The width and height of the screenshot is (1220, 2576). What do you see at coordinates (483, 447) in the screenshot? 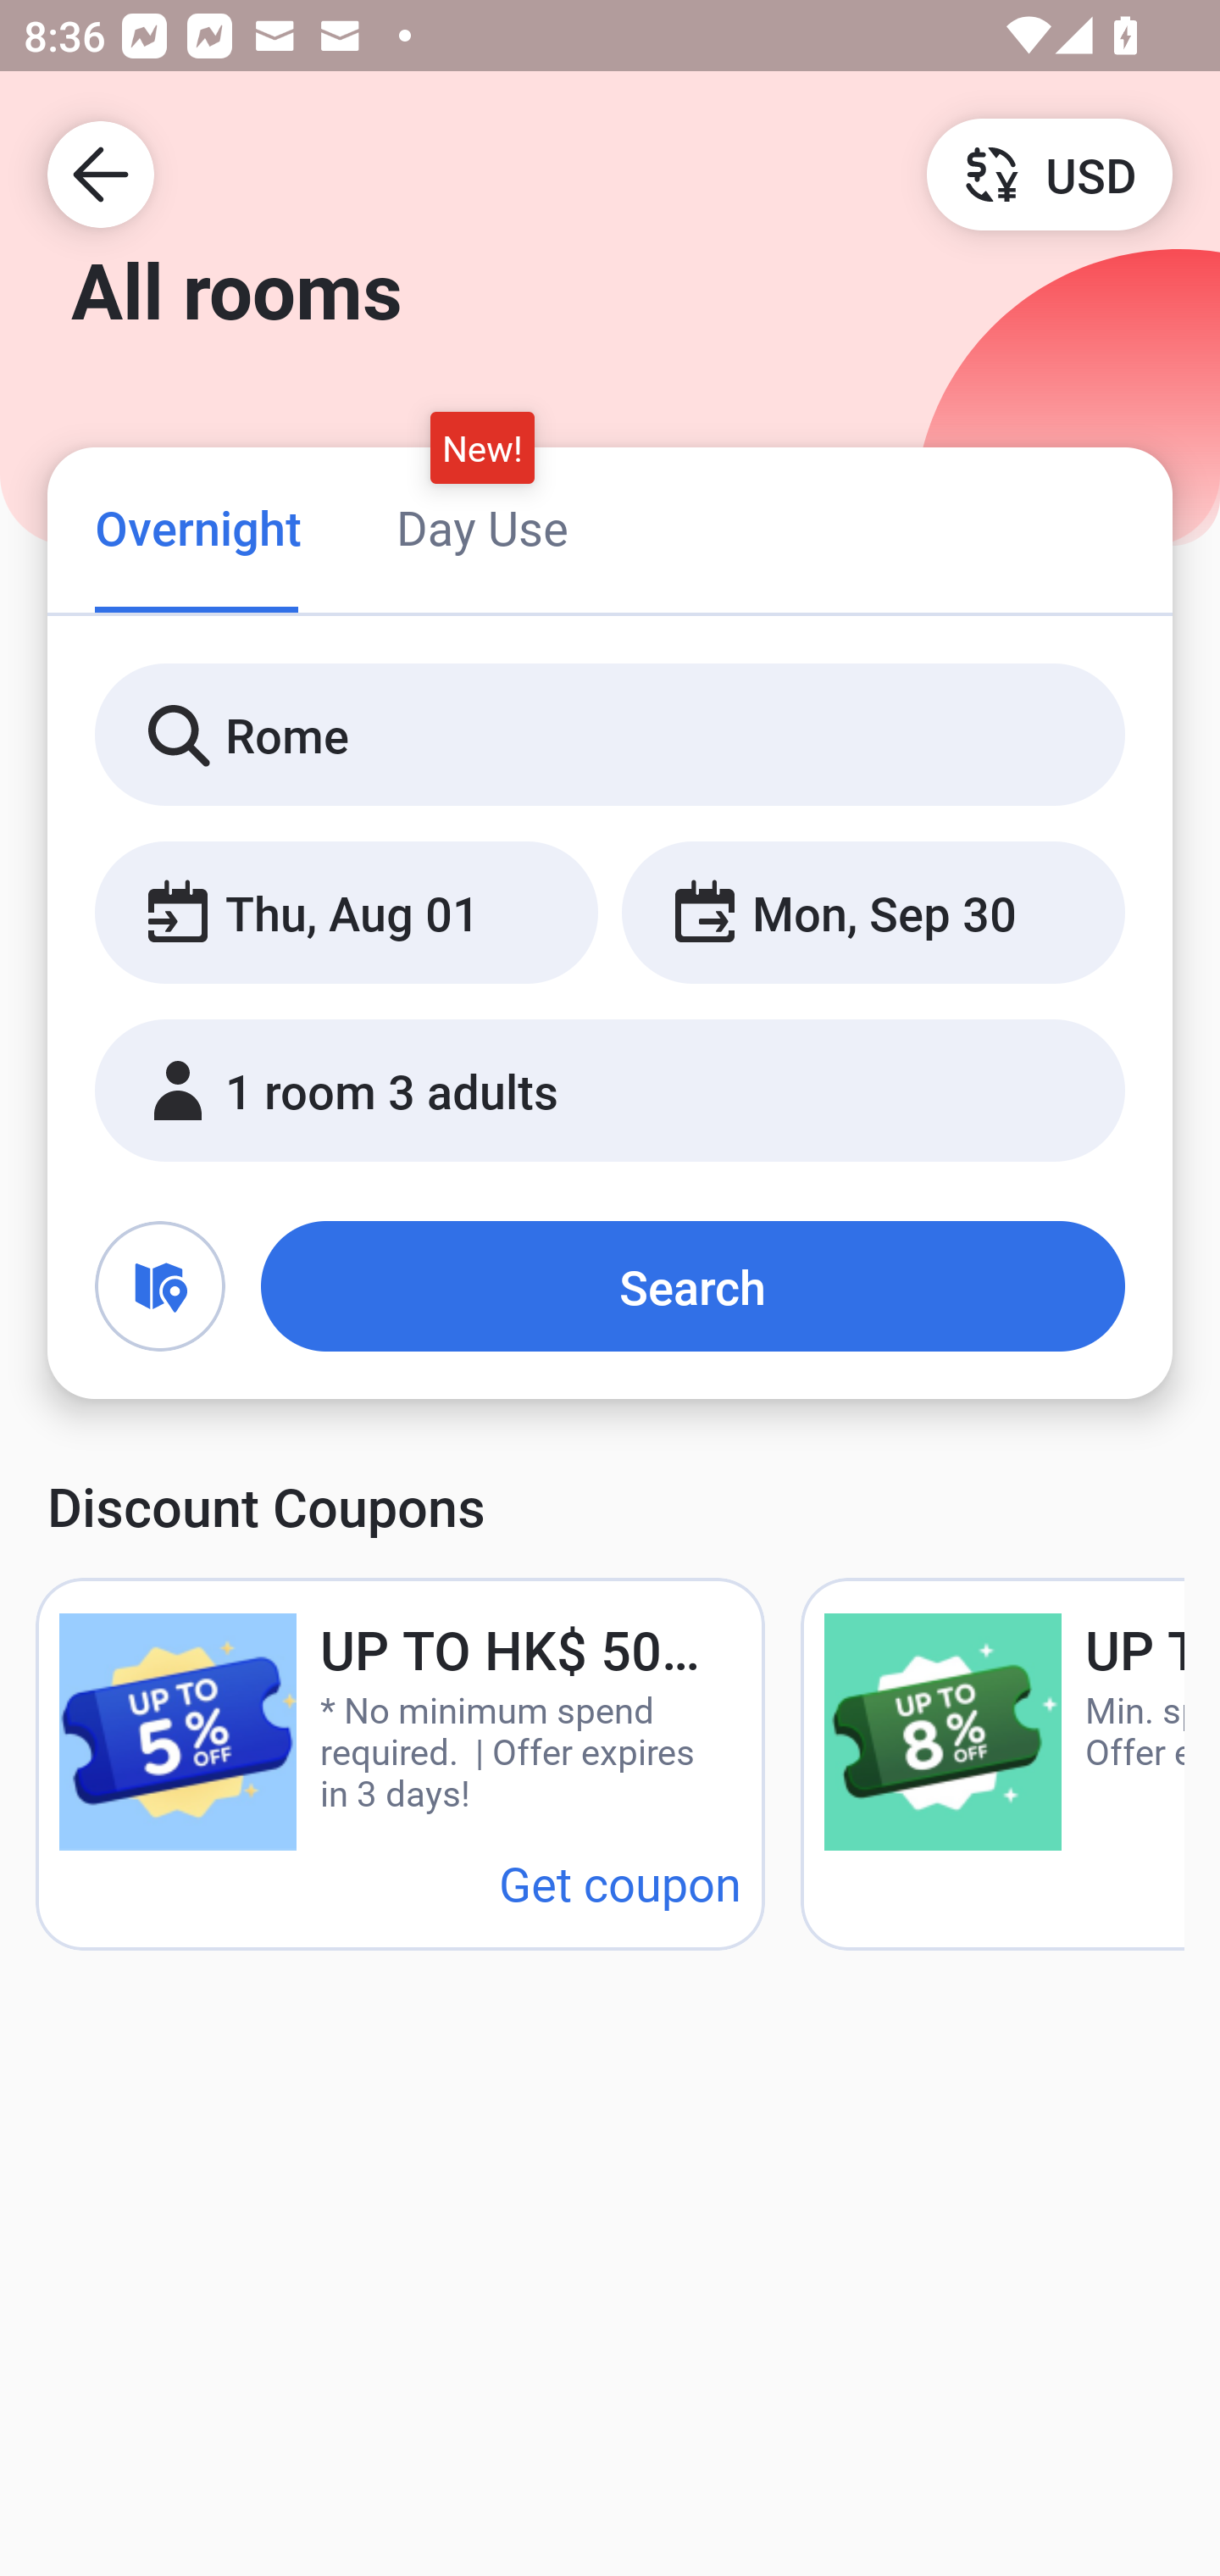
I see `New!` at bounding box center [483, 447].